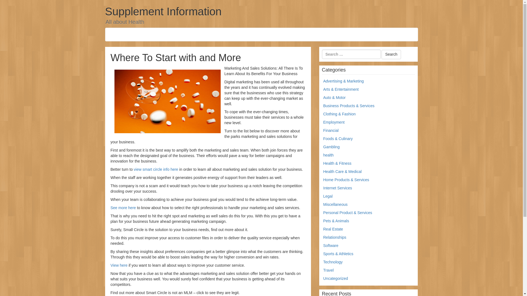 This screenshot has width=527, height=296. Describe the element at coordinates (334, 122) in the screenshot. I see `Employment` at that location.